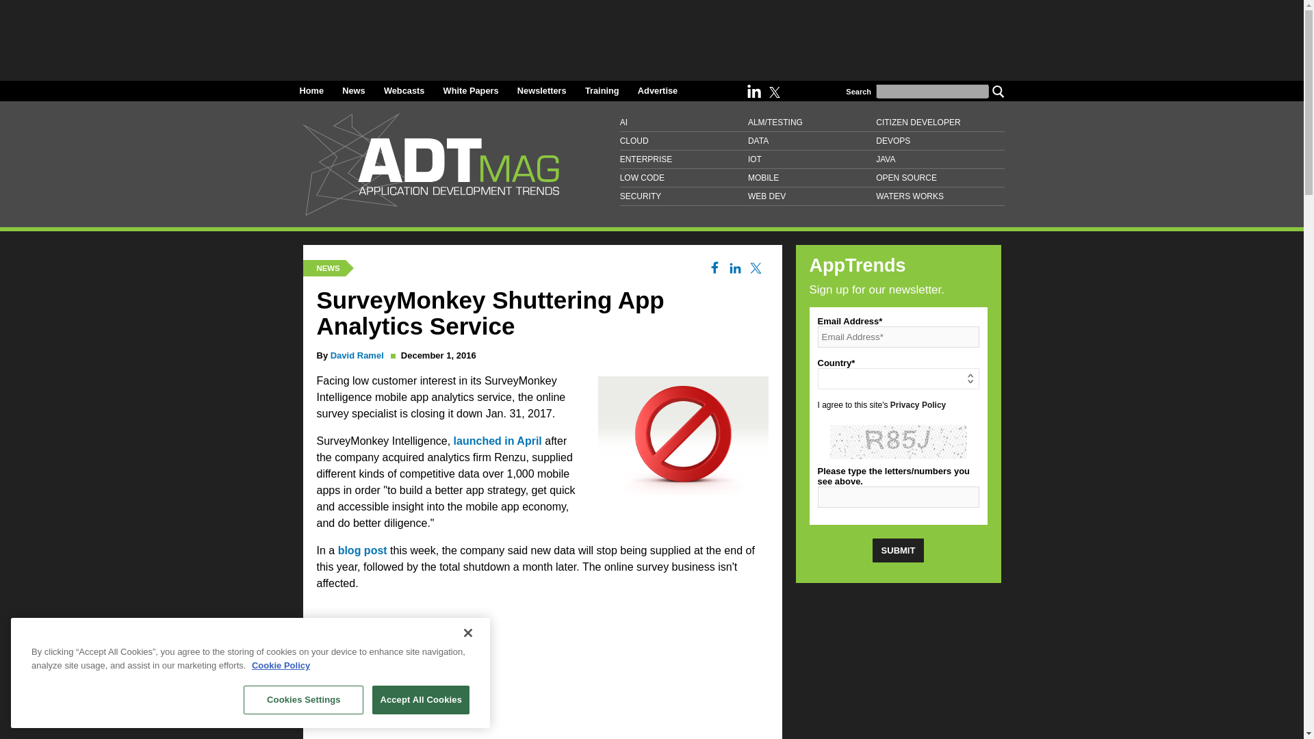 This screenshot has height=739, width=1314. I want to click on ENTERPRISE, so click(684, 160).